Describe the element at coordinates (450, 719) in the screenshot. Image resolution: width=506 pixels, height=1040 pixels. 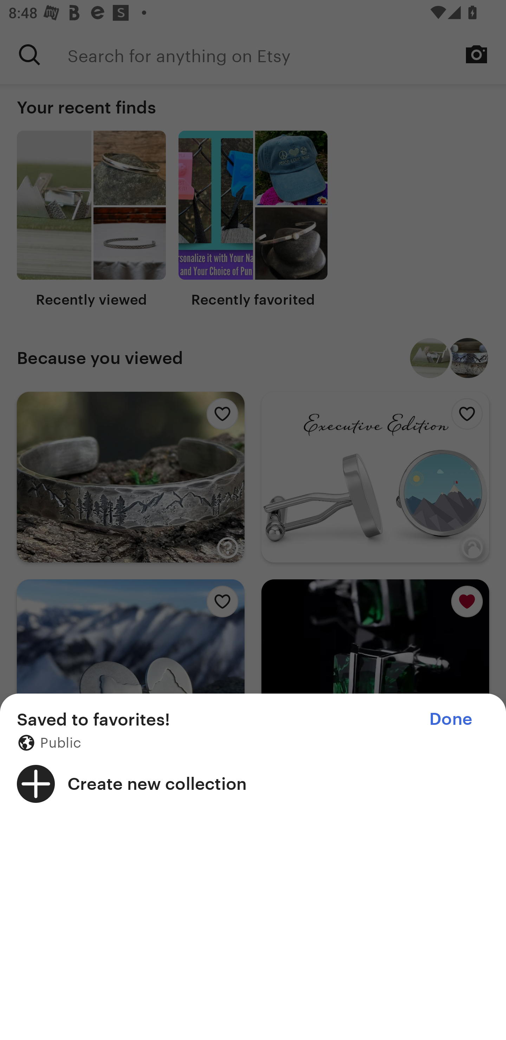
I see `Done` at that location.